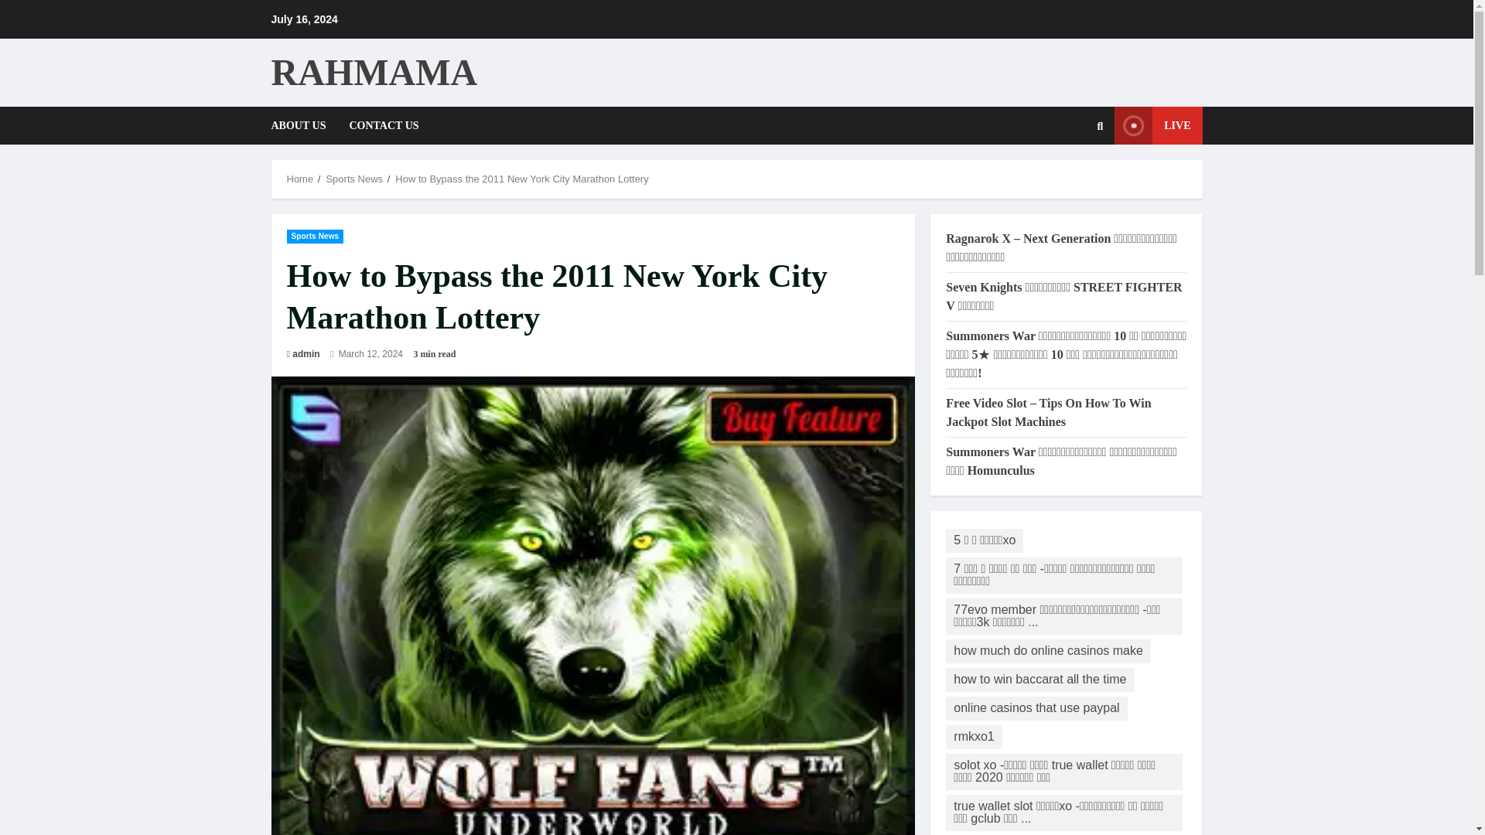  What do you see at coordinates (314, 235) in the screenshot?
I see `Sports News` at bounding box center [314, 235].